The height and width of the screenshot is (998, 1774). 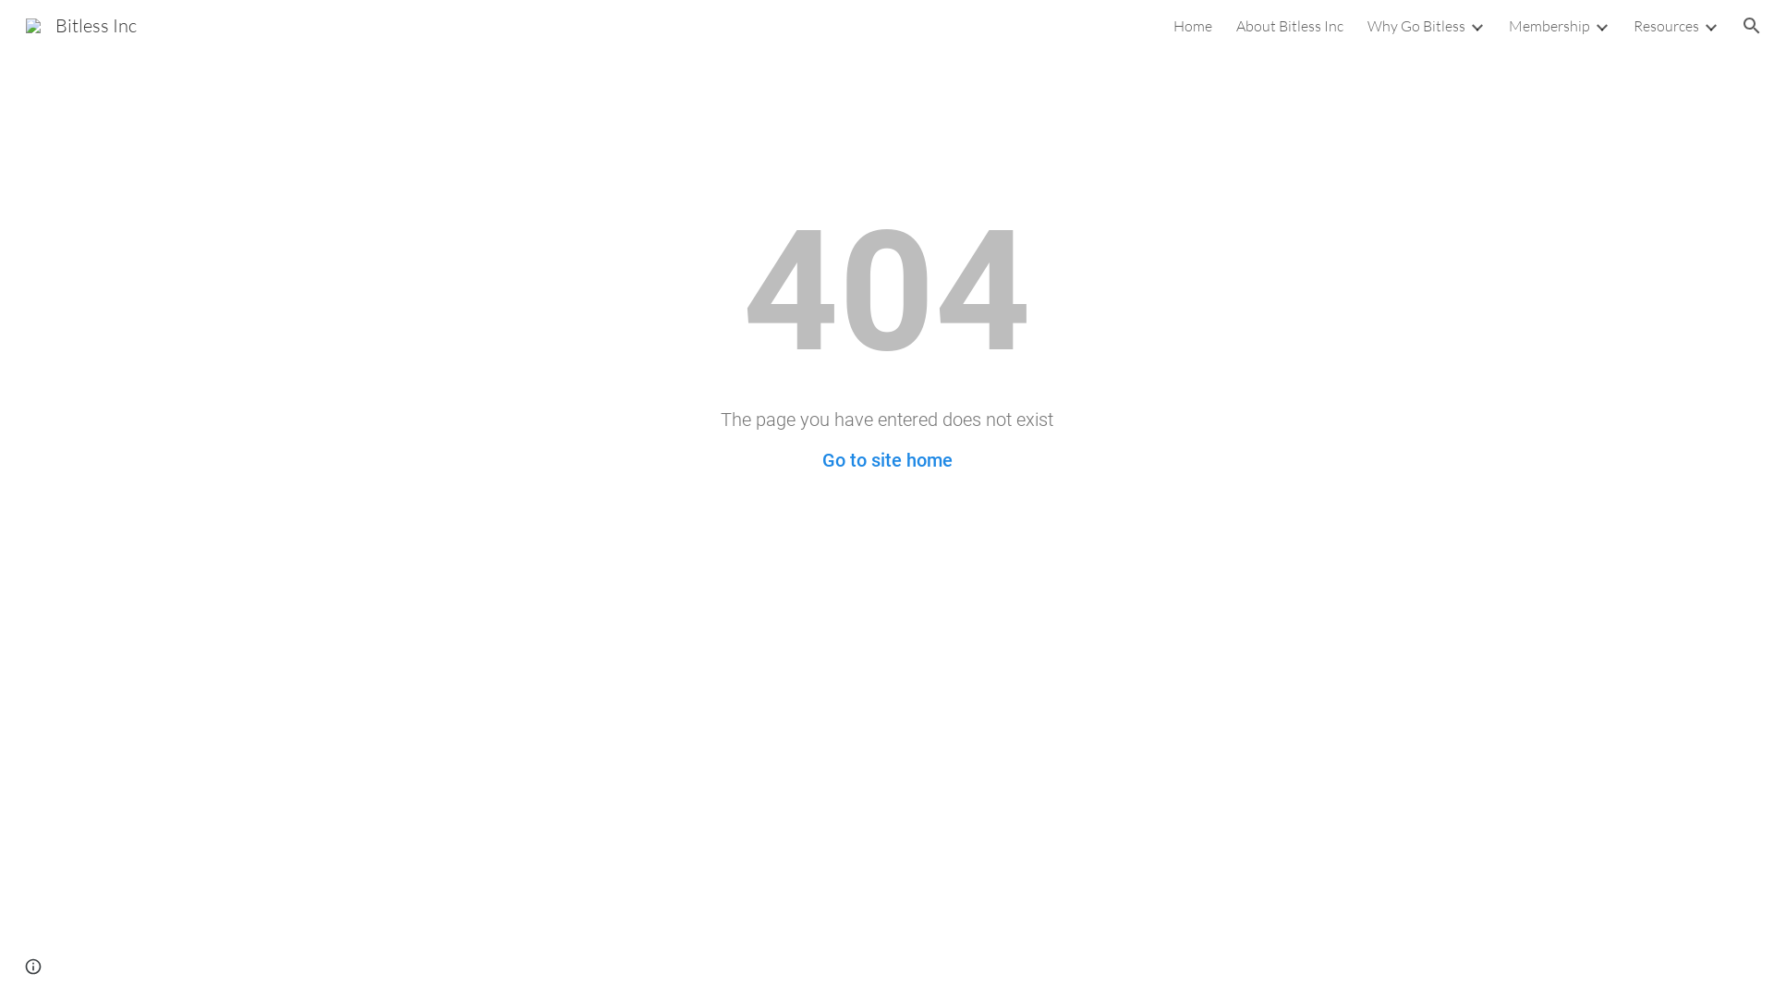 What do you see at coordinates (1601, 26) in the screenshot?
I see `Expand/Collapse` at bounding box center [1601, 26].